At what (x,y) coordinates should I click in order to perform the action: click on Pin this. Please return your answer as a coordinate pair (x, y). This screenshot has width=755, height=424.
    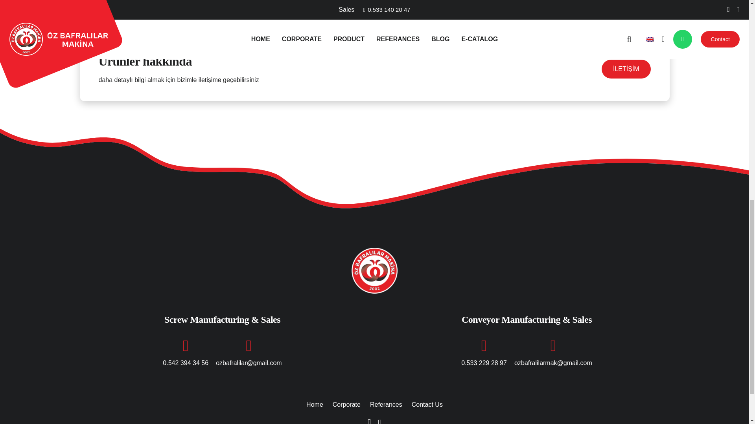
    Looking at the image, I should click on (393, 11).